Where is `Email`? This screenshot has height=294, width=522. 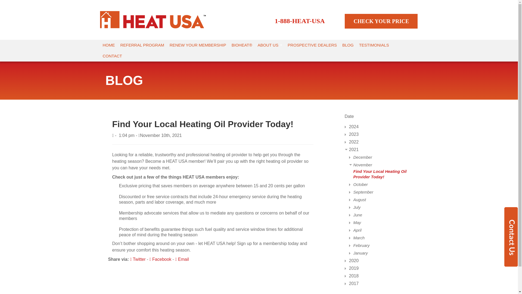 Email is located at coordinates (182, 259).